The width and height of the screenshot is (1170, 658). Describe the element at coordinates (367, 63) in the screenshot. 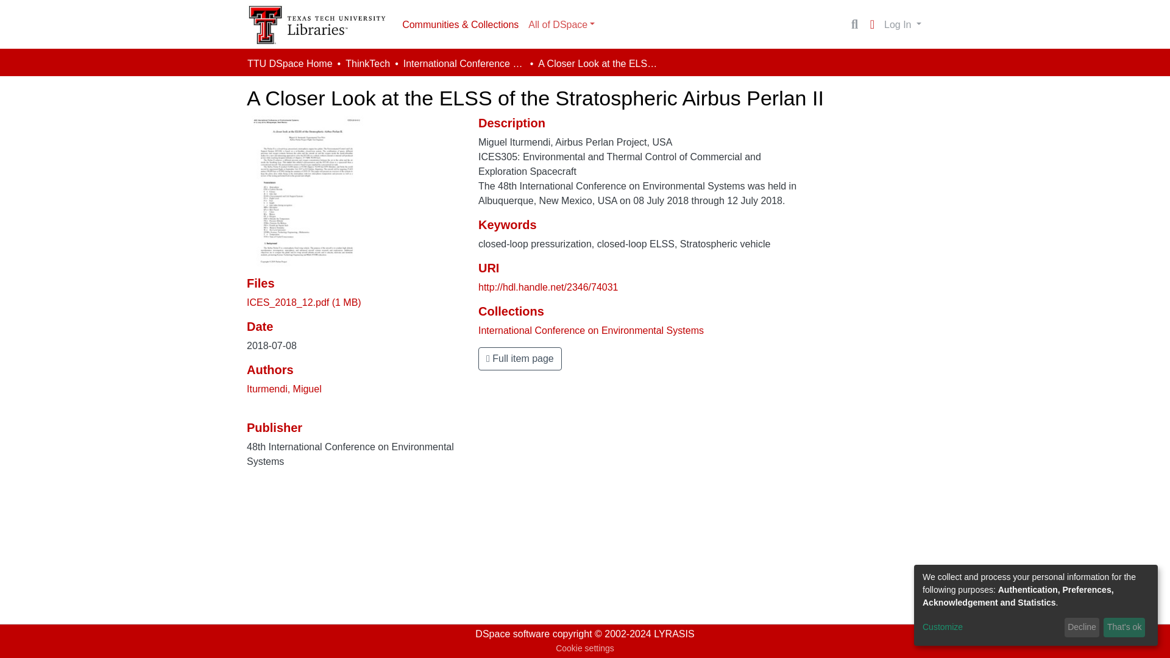

I see `ThinkTech` at that location.